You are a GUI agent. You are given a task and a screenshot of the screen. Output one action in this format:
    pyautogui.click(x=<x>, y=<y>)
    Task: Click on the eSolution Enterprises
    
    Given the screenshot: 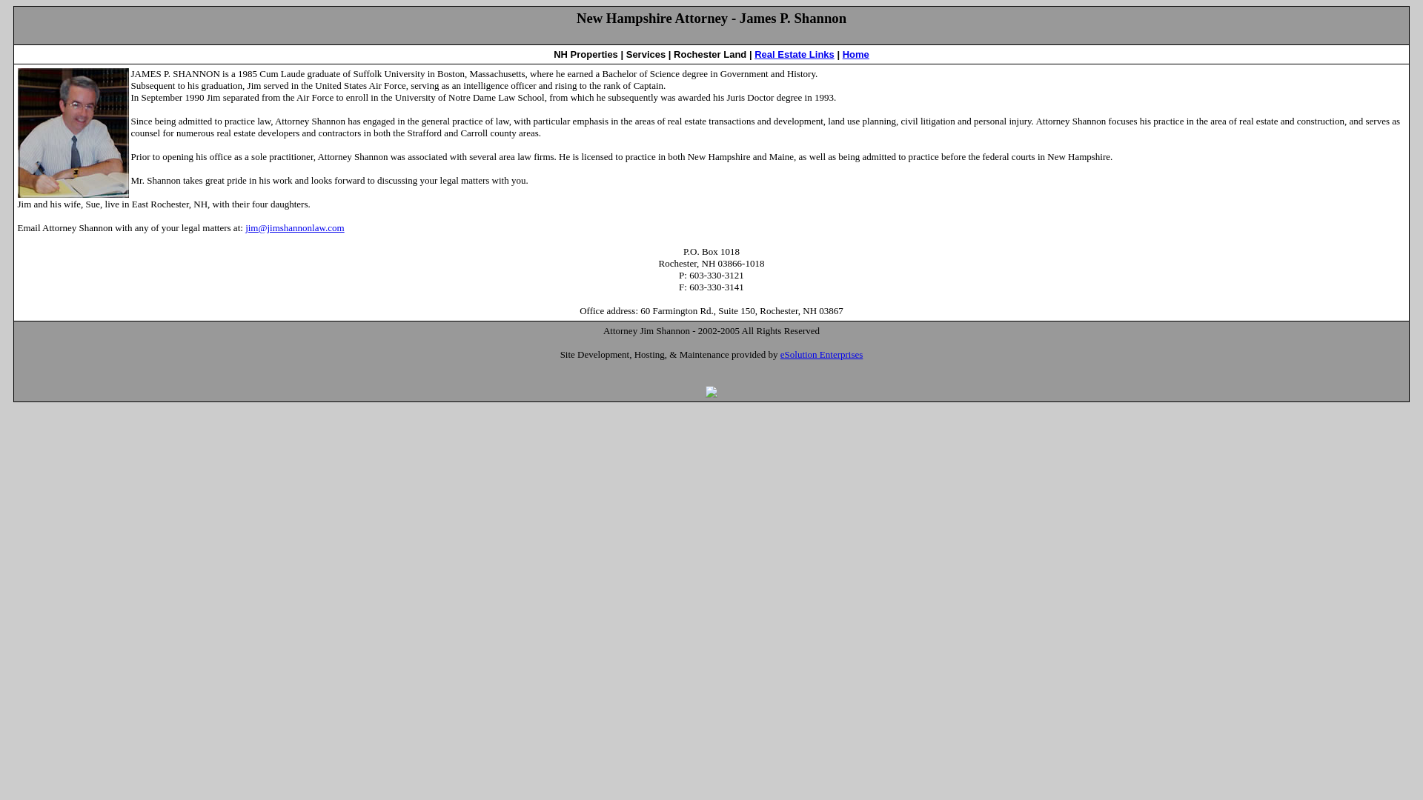 What is the action you would take?
    pyautogui.click(x=821, y=354)
    